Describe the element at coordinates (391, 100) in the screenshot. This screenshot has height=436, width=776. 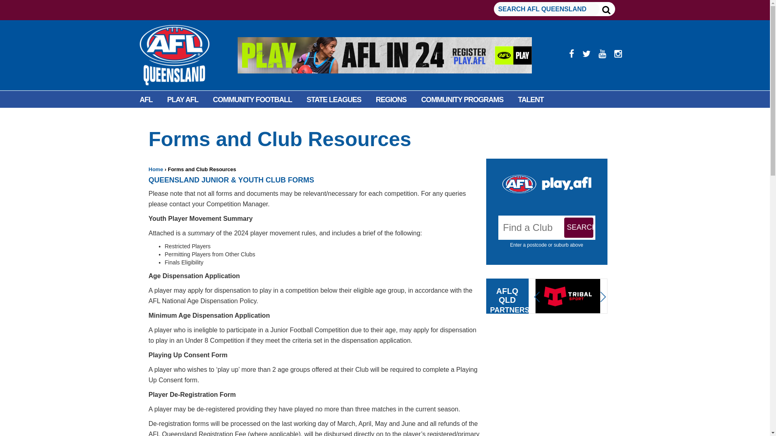
I see `REGIONS` at that location.